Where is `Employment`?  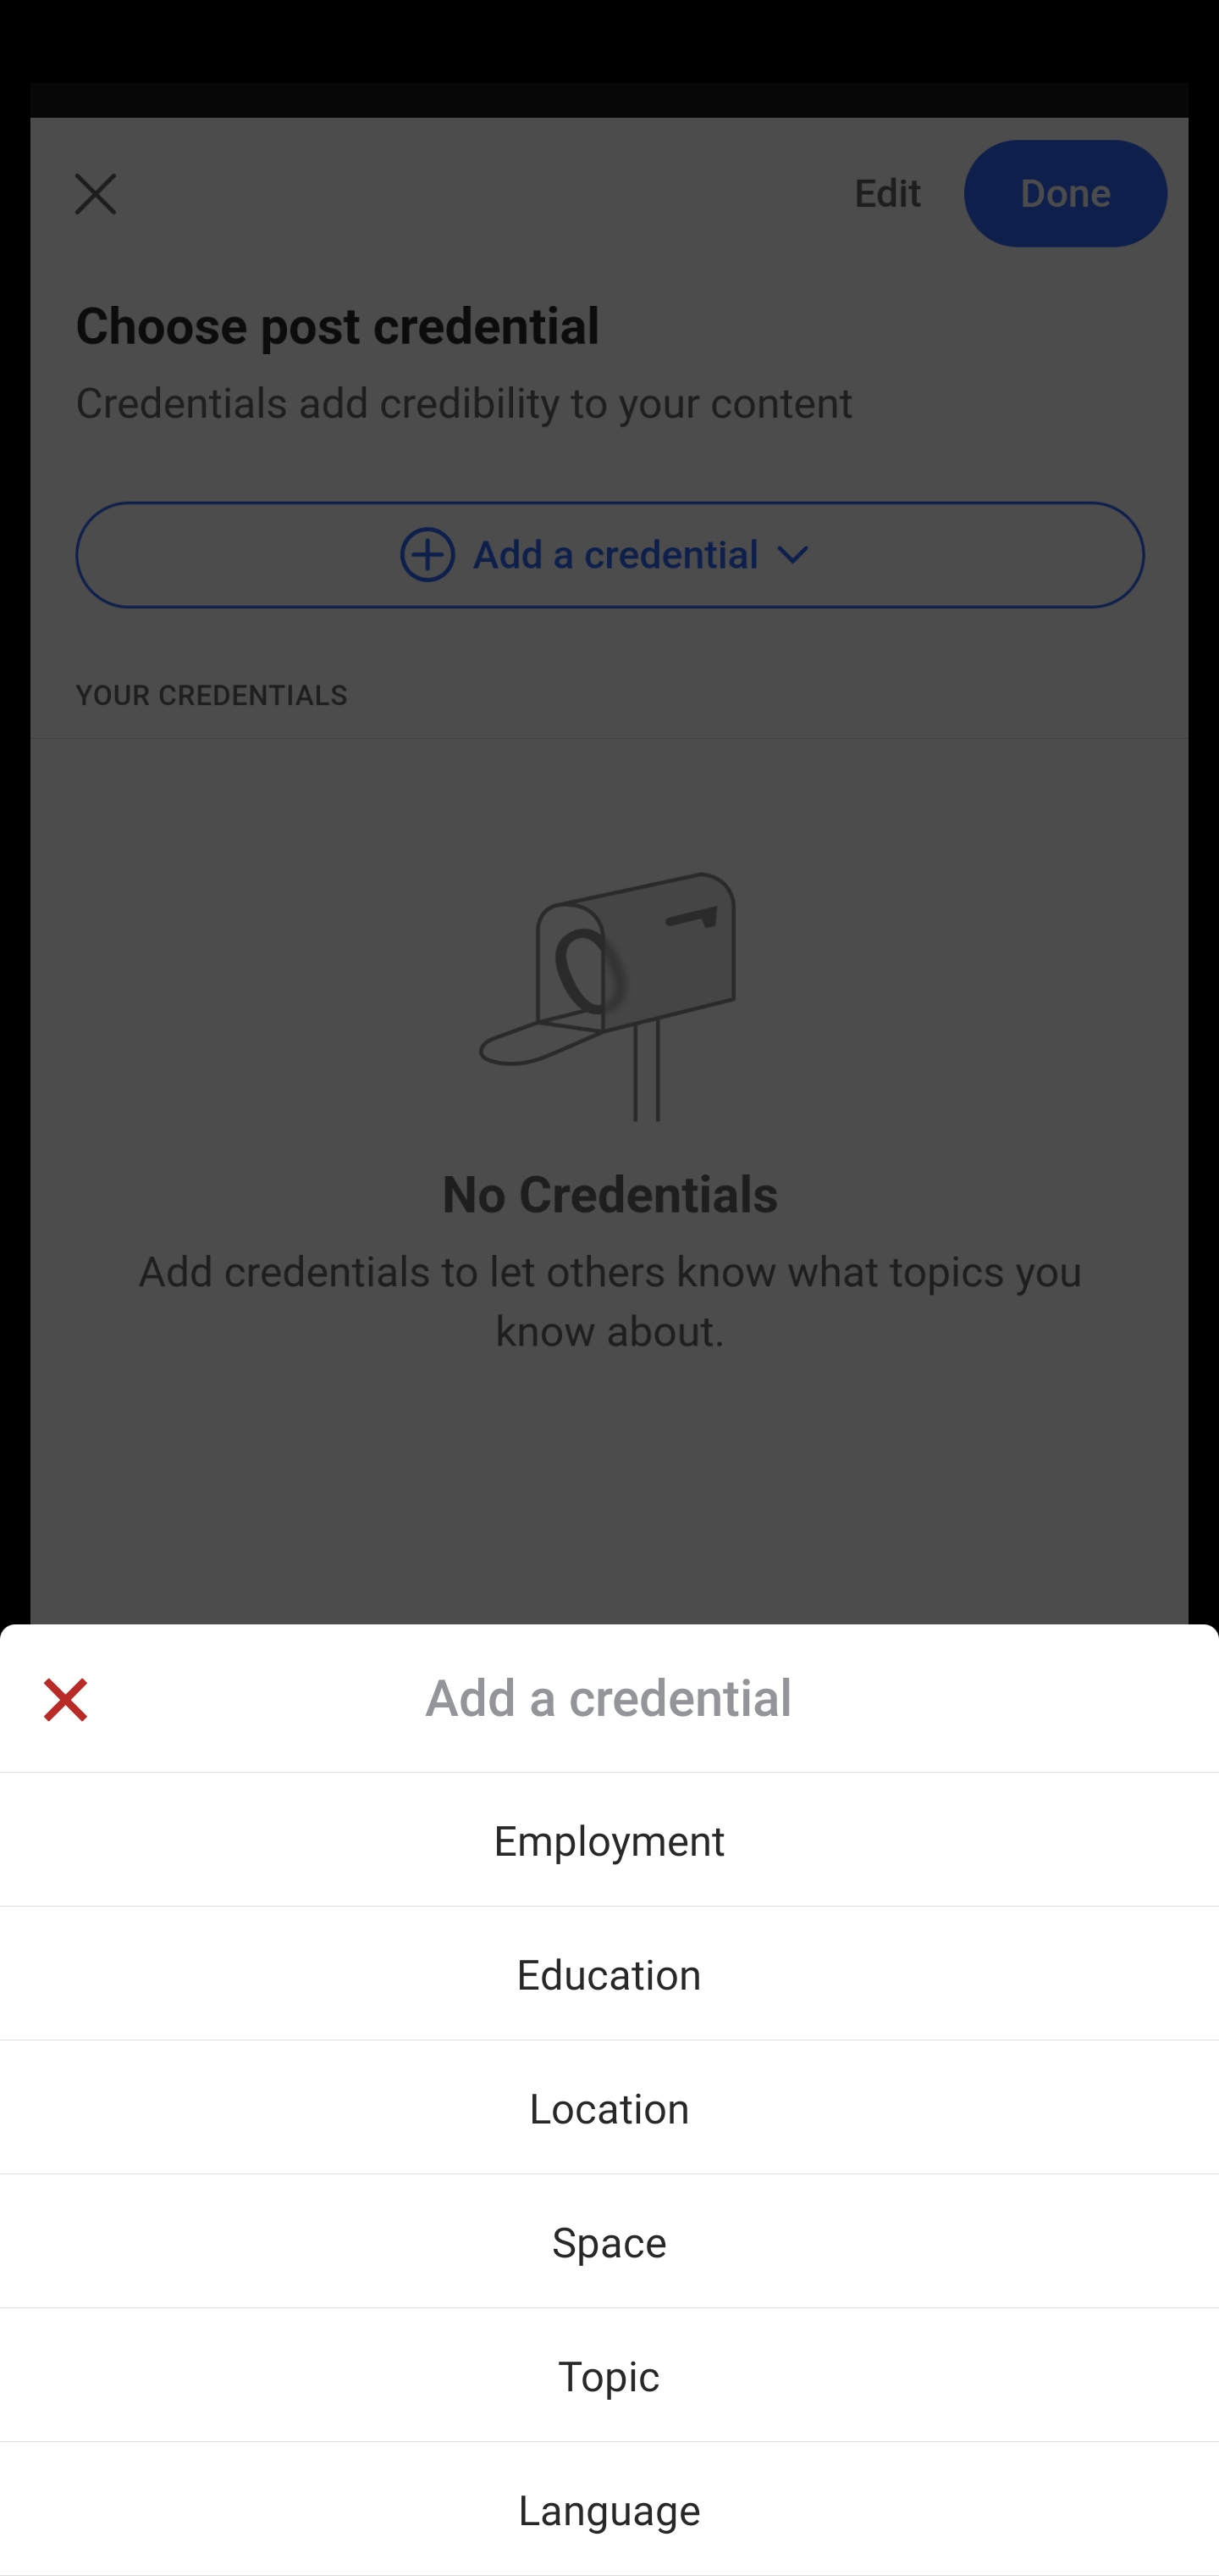 Employment is located at coordinates (609, 1839).